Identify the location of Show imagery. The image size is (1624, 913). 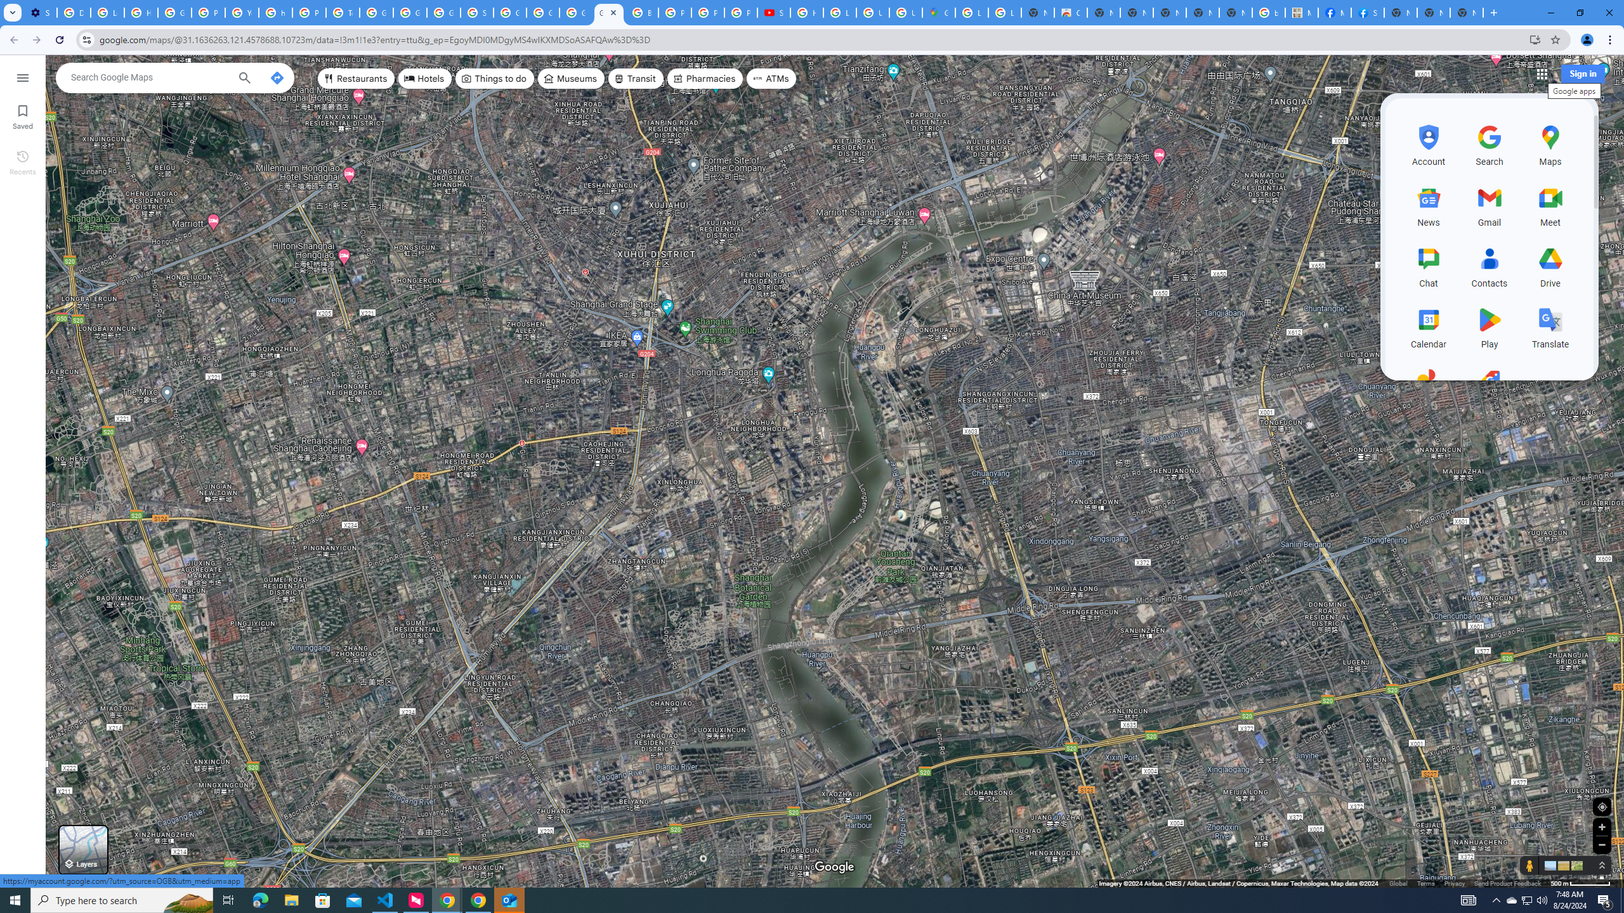
(1575, 865).